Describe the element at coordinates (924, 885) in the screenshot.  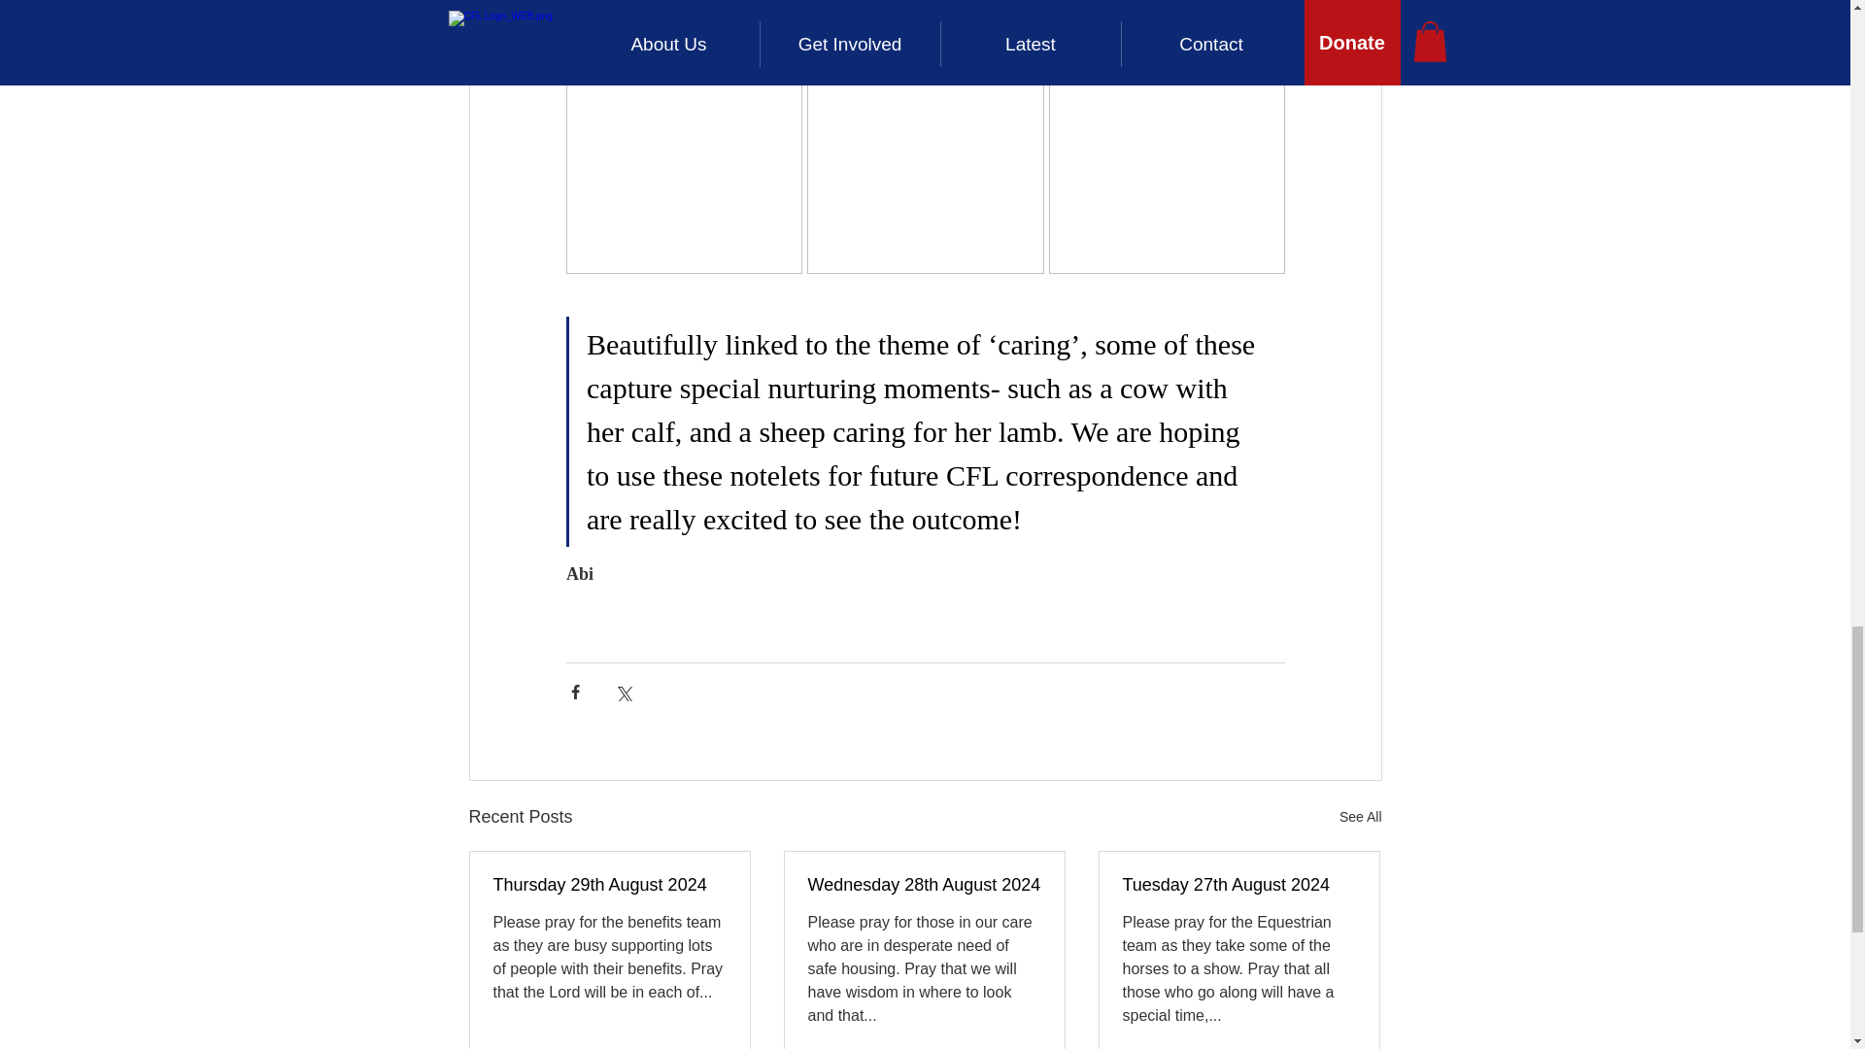
I see `Wednesday 28th August 2024` at that location.